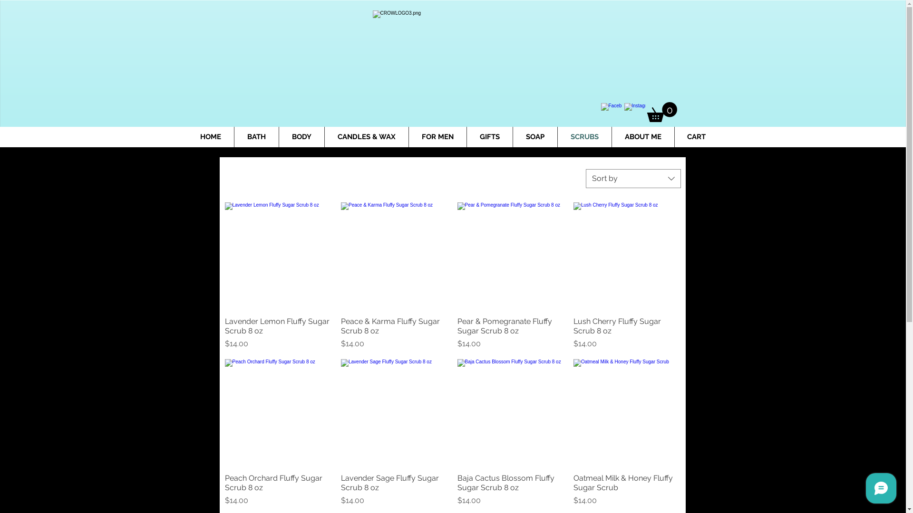  What do you see at coordinates (662, 112) in the screenshot?
I see `0` at bounding box center [662, 112].